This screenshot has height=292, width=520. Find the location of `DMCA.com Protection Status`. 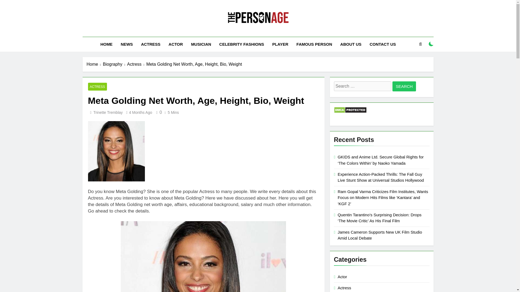

DMCA.com Protection Status is located at coordinates (350, 112).